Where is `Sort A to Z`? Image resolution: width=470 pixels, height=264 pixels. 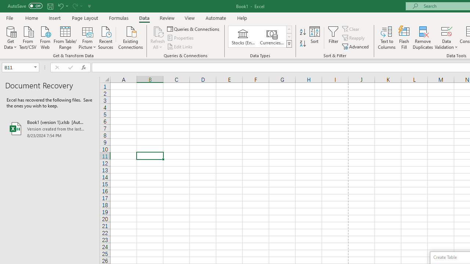
Sort A to Z is located at coordinates (303, 32).